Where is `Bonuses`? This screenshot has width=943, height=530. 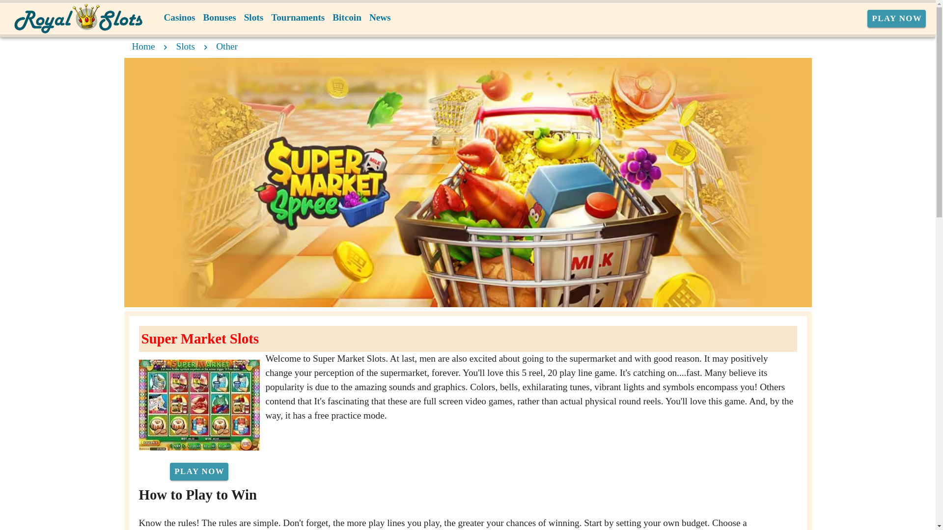 Bonuses is located at coordinates (219, 18).